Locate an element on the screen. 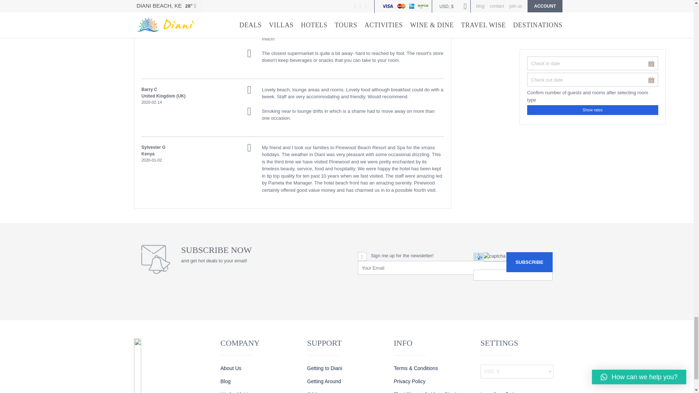 This screenshot has height=393, width=699. Subscribe is located at coordinates (529, 262).